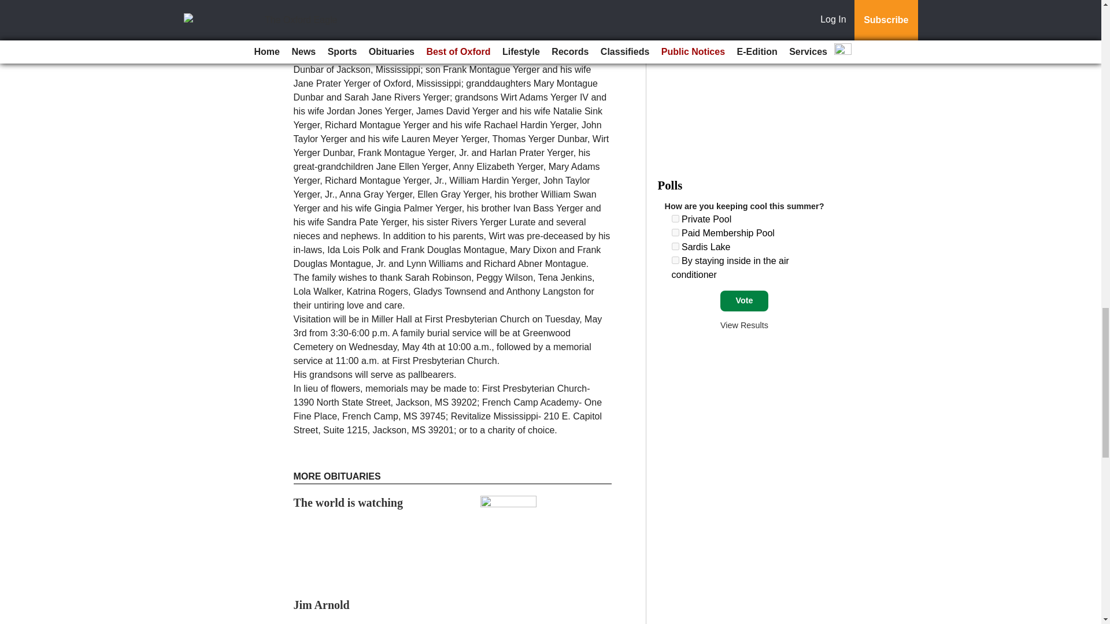 Image resolution: width=1110 pixels, height=624 pixels. I want to click on View Results, so click(744, 325).